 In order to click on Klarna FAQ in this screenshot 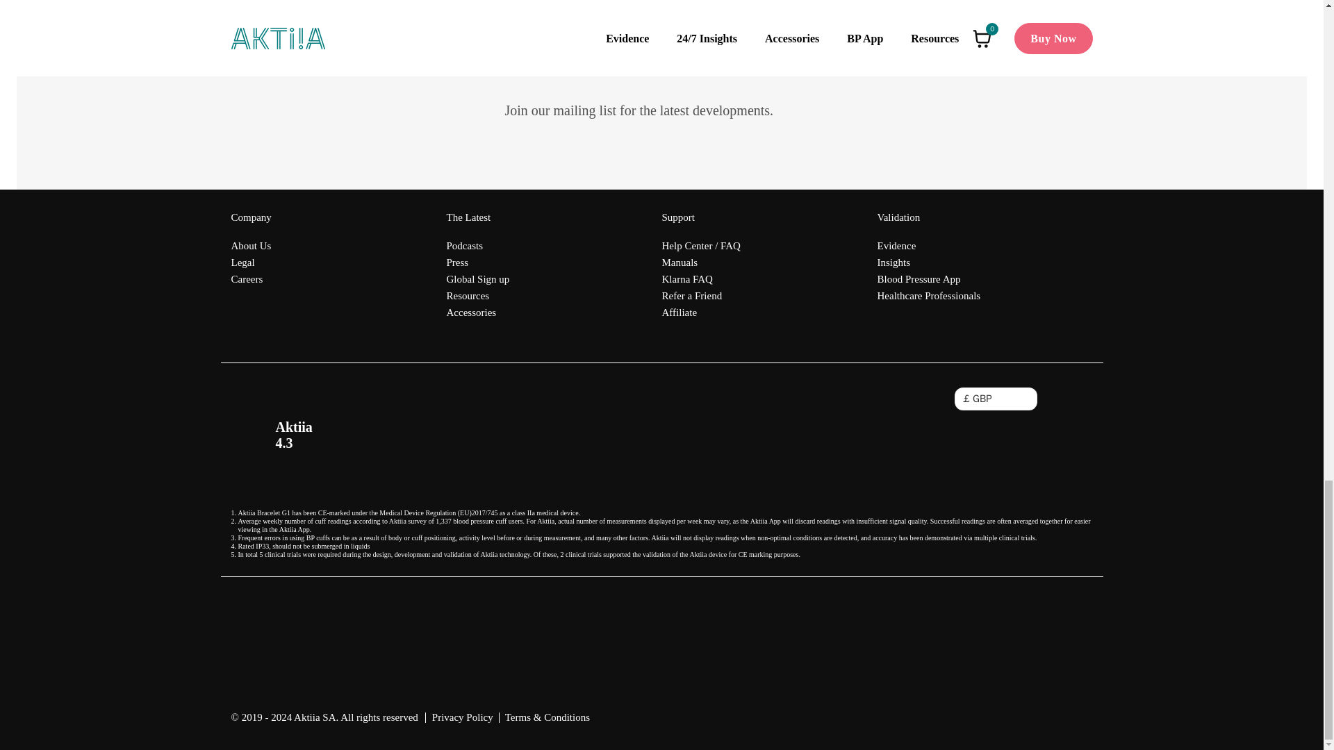, I will do `click(700, 278)`.